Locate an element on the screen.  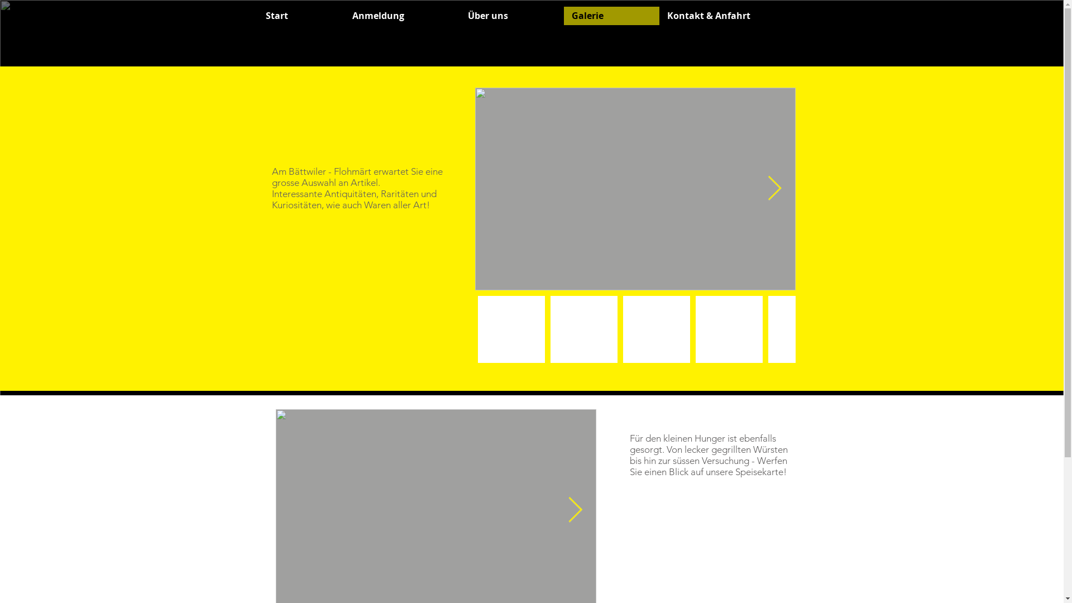
Kontakt & Anfahrt is located at coordinates (733, 16).